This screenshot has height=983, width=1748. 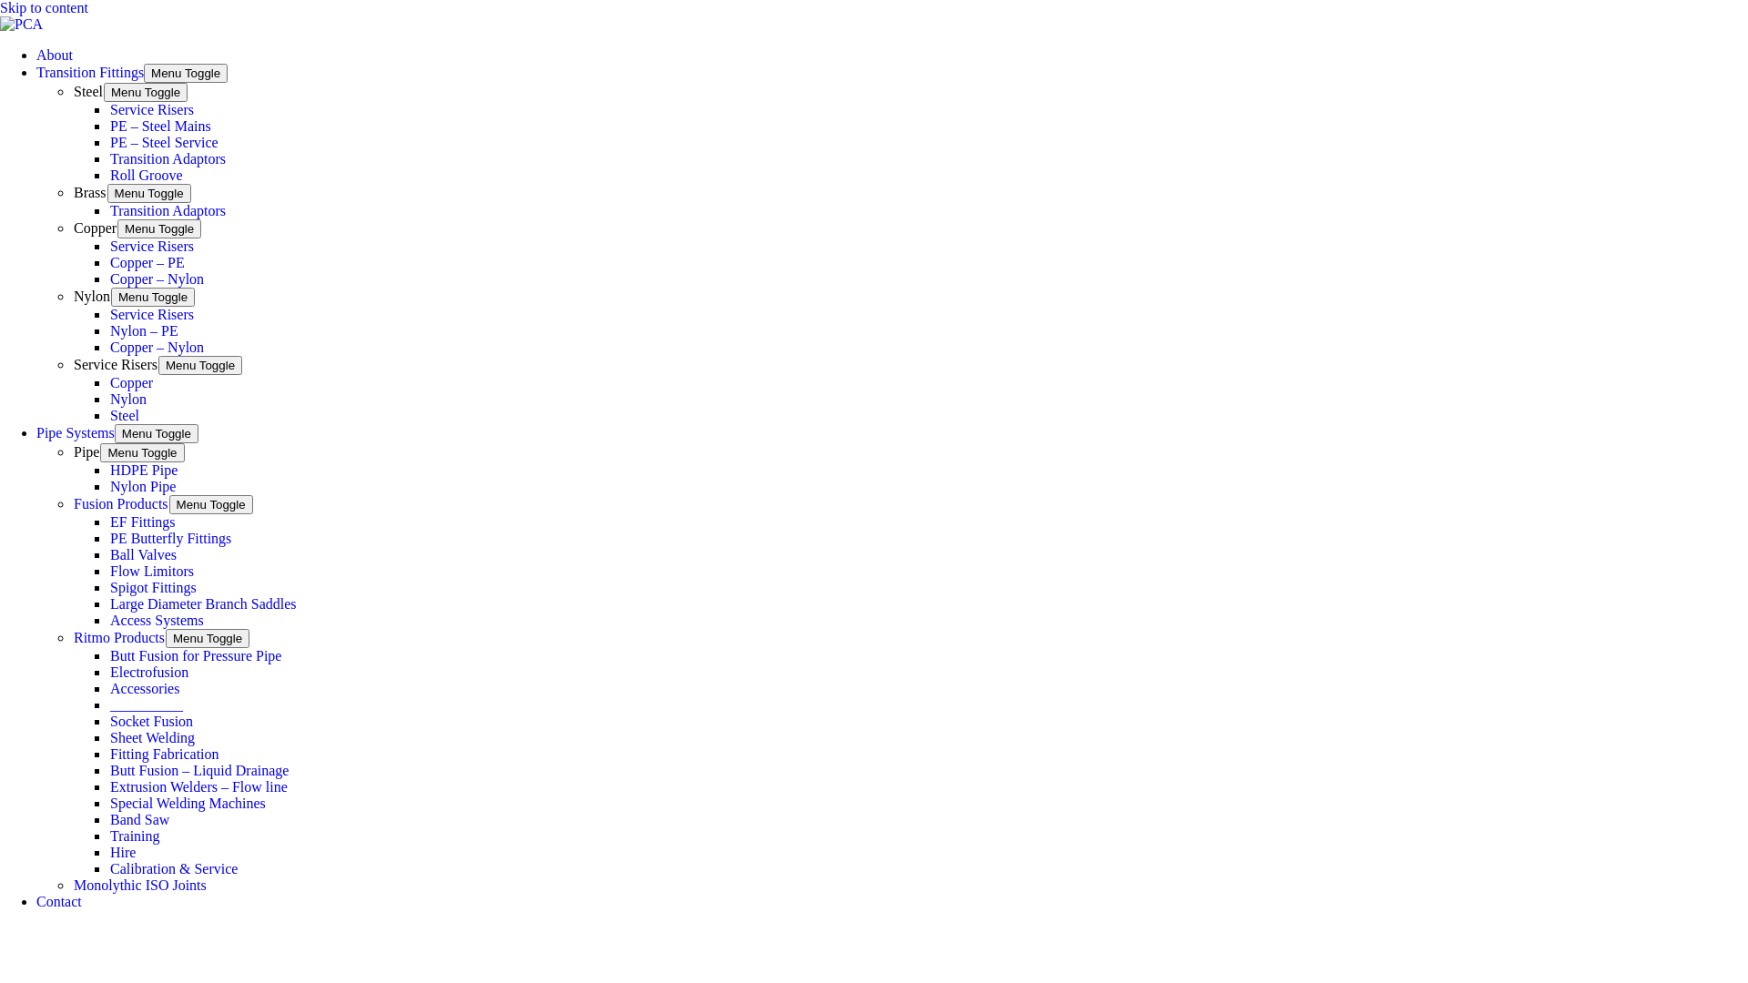 I want to click on Menu Toggle, so click(x=186, y=73).